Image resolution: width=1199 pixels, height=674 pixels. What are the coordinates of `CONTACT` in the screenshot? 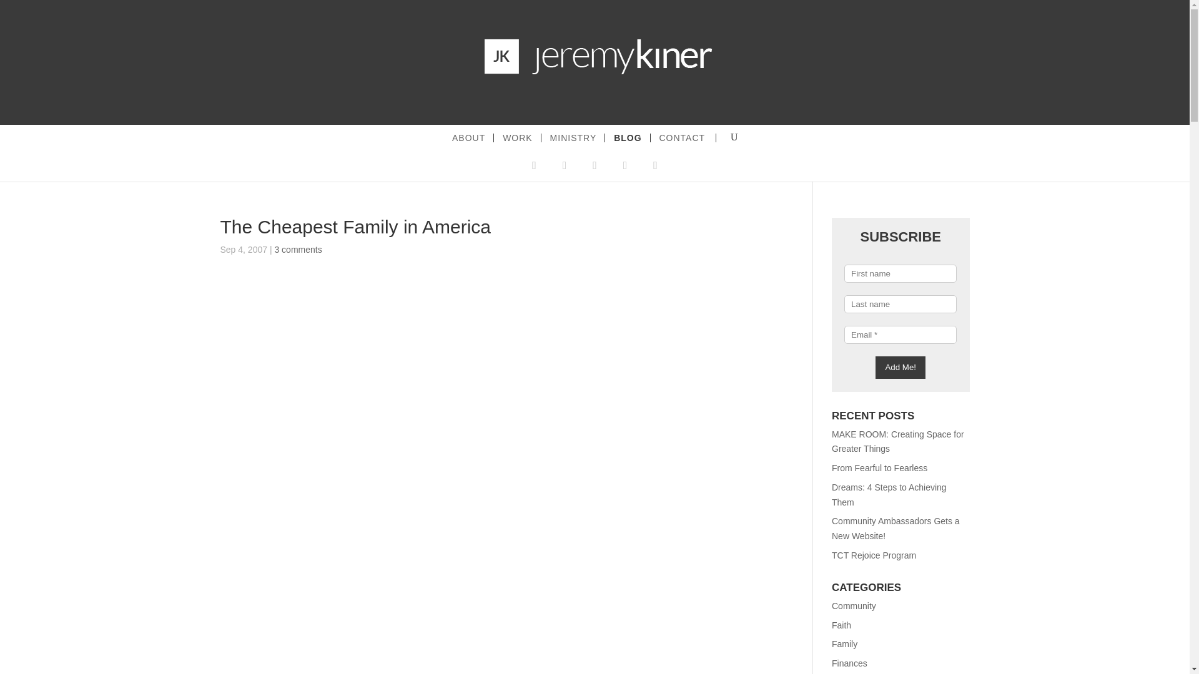 It's located at (683, 137).